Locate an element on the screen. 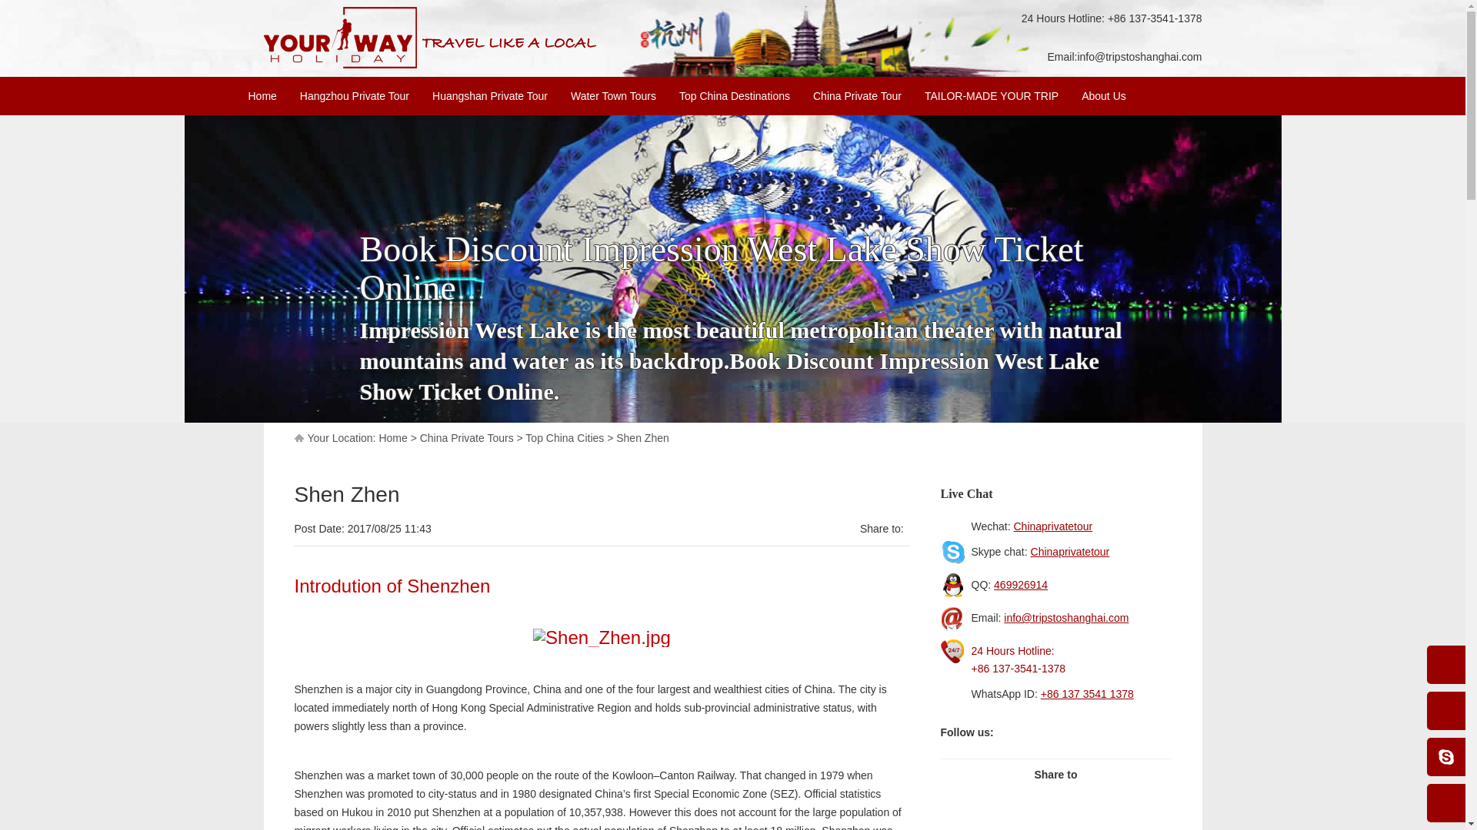 Image resolution: width=1477 pixels, height=830 pixels. Huangshan Private Tour is located at coordinates (490, 96).